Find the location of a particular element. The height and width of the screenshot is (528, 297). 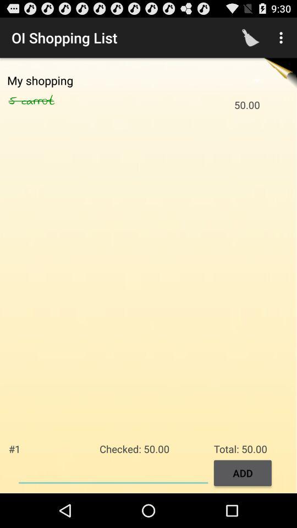

click the icon next to the 50.00 is located at coordinates (50, 101).